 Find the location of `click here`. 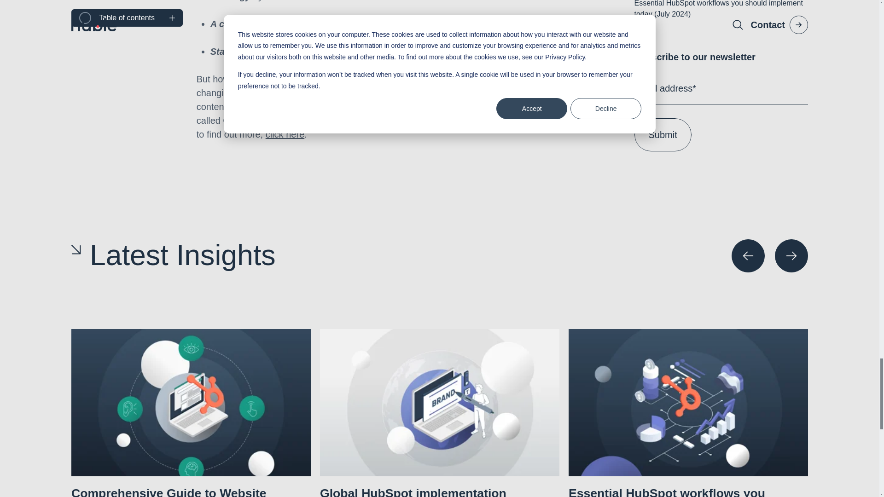

click here is located at coordinates (285, 134).